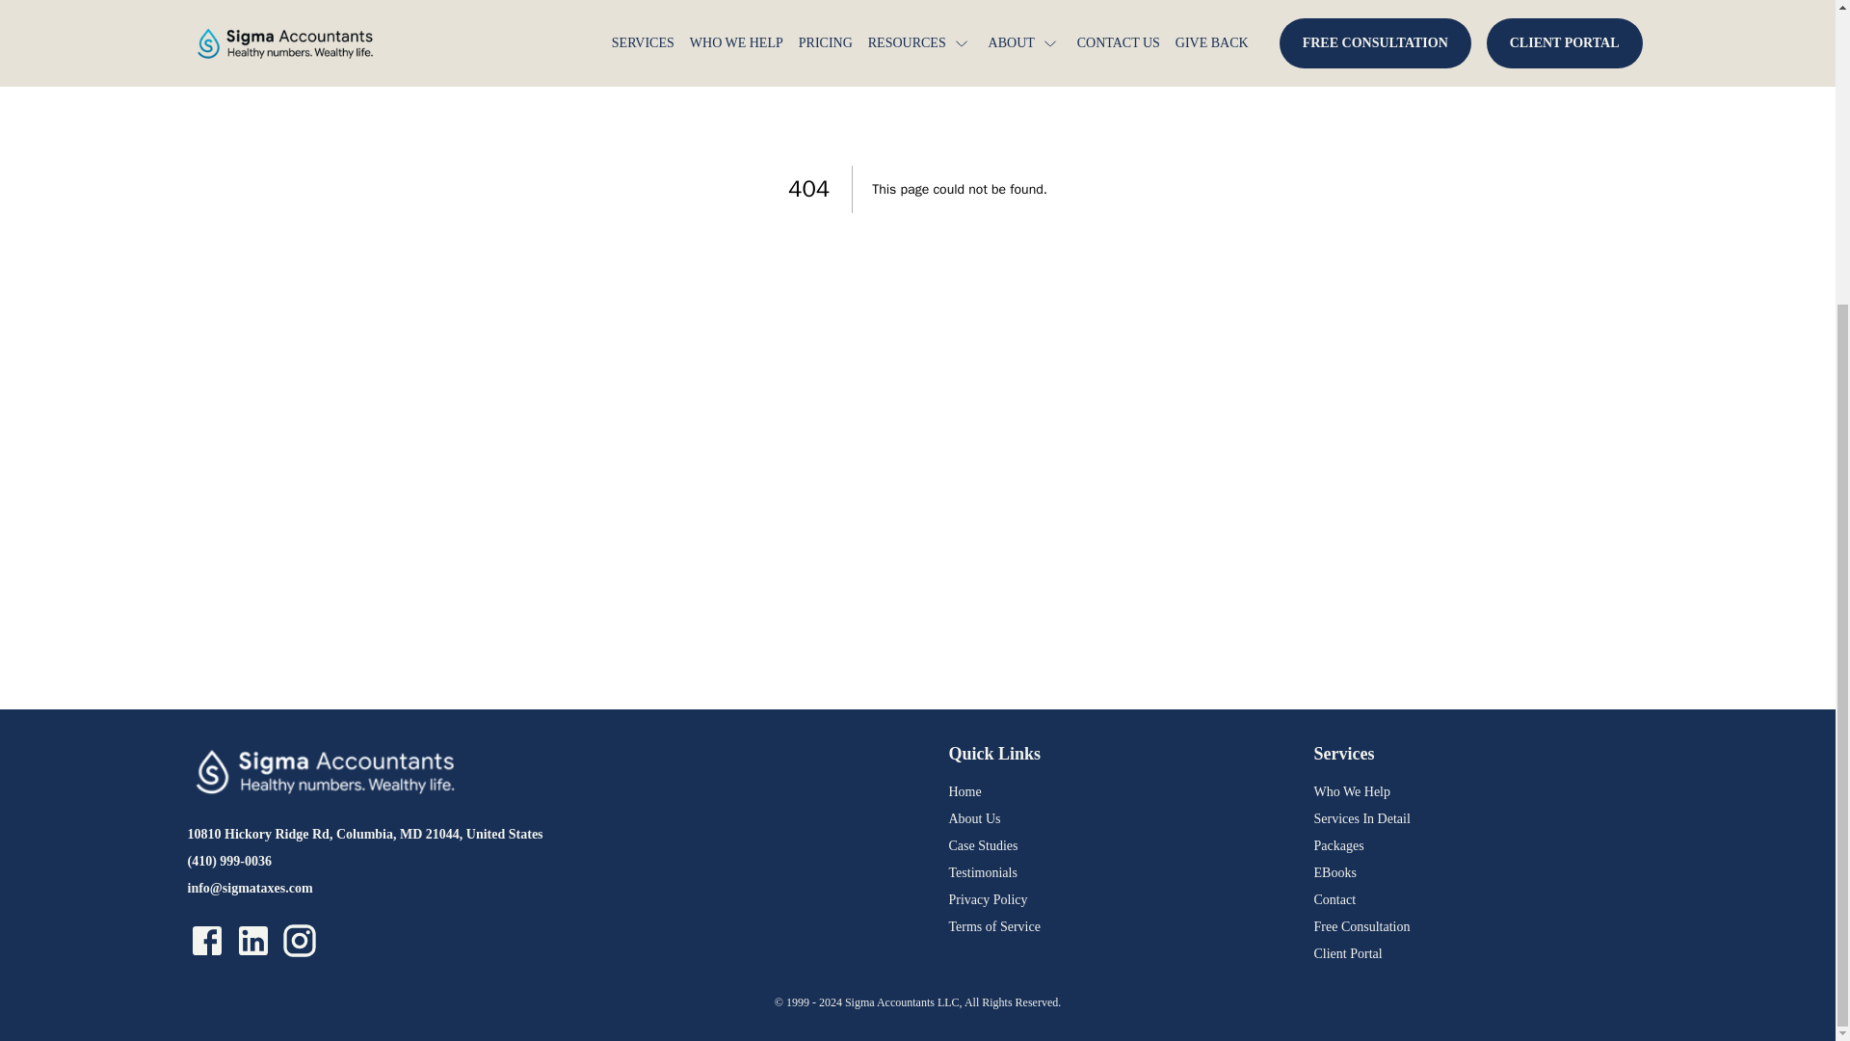 This screenshot has height=1041, width=1850. Describe the element at coordinates (1114, 819) in the screenshot. I see `About Us` at that location.